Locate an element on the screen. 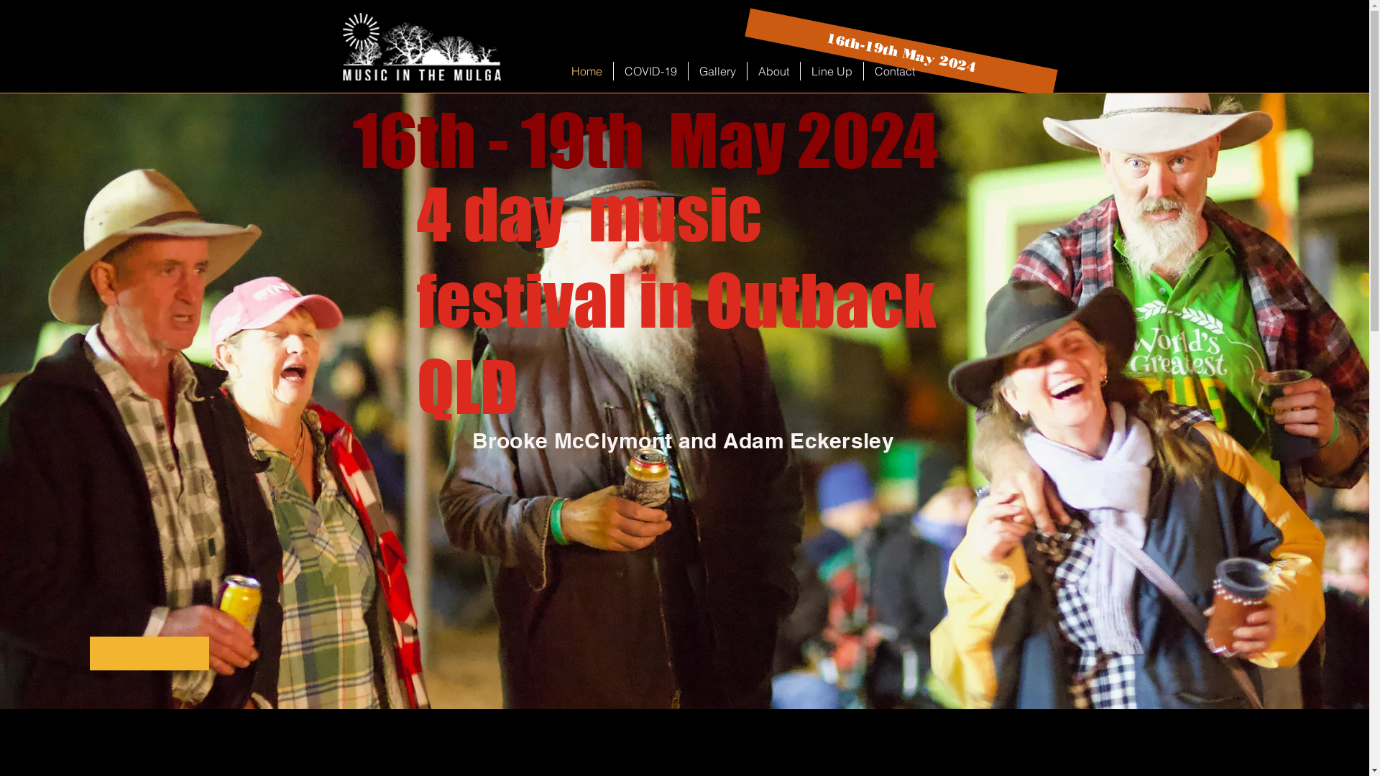  Home is located at coordinates (586, 71).